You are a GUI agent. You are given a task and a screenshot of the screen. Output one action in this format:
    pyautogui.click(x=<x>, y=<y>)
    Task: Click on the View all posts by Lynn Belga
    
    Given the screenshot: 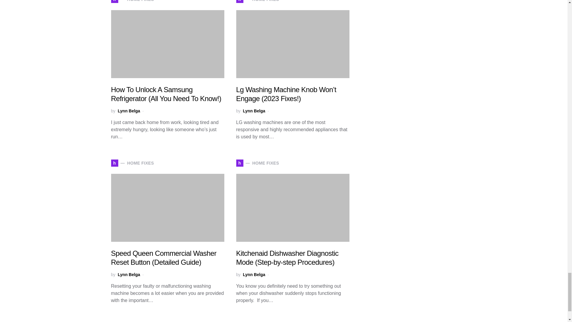 What is the action you would take?
    pyautogui.click(x=254, y=111)
    